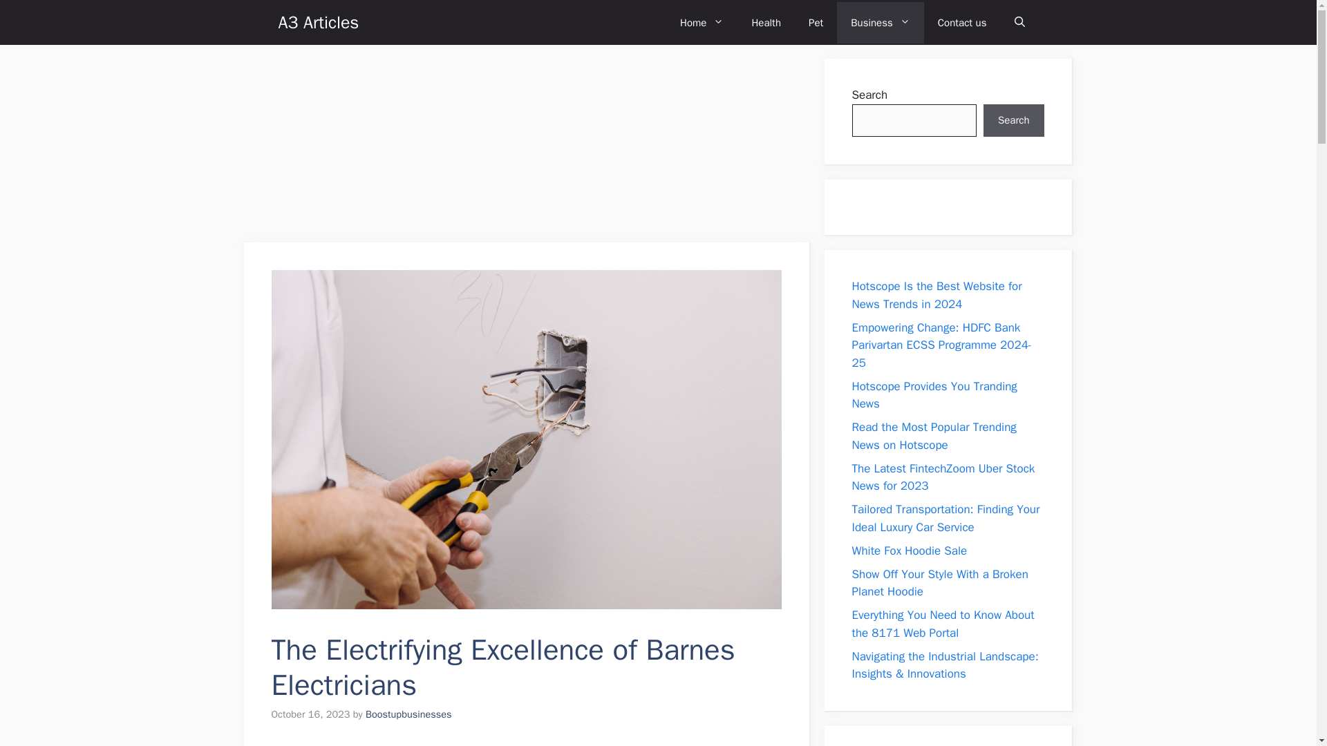  What do you see at coordinates (409, 714) in the screenshot?
I see `View all posts by Boostupbusinesses` at bounding box center [409, 714].